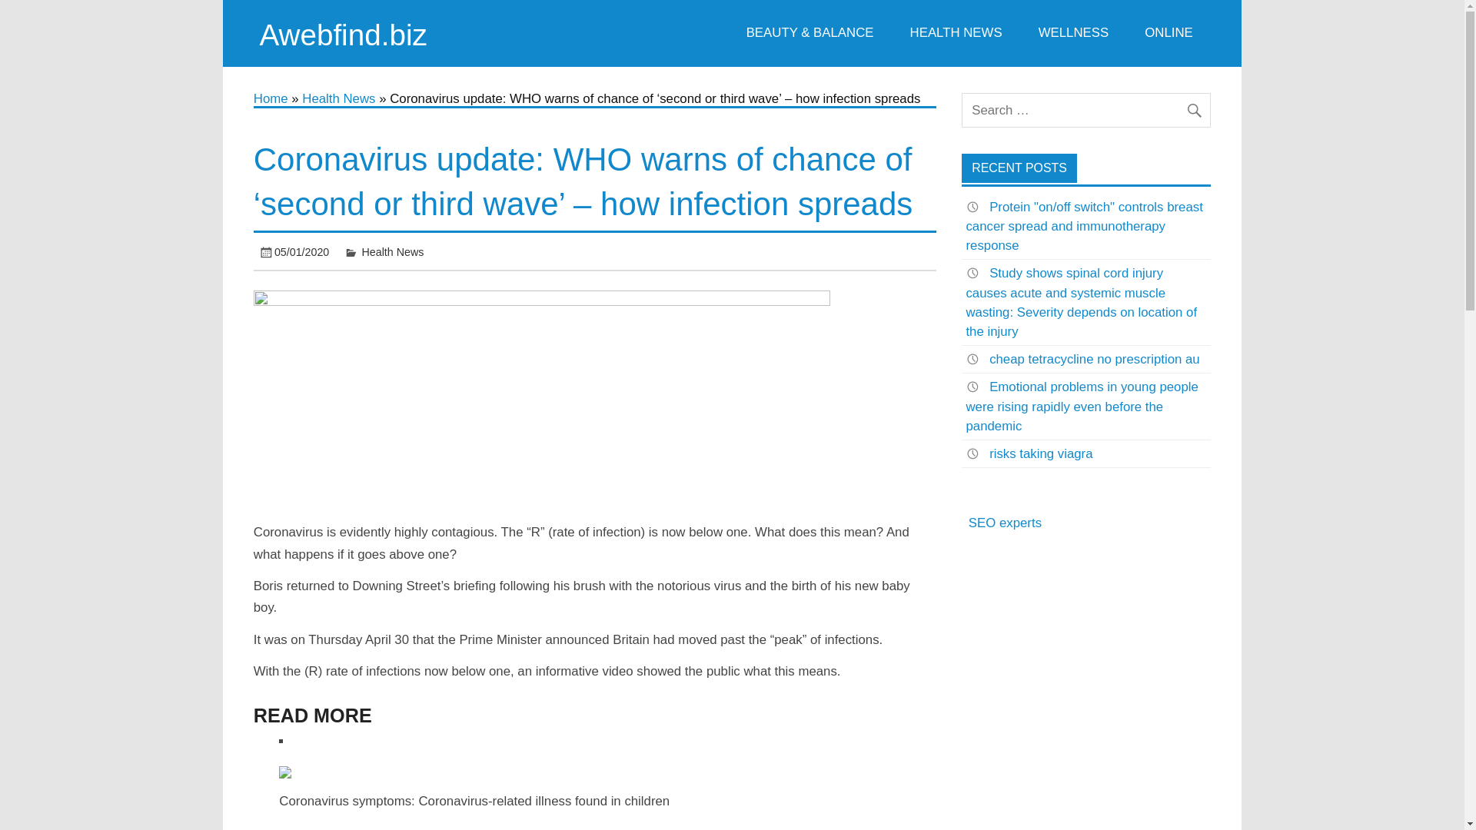  I want to click on SEO experts, so click(1005, 523).